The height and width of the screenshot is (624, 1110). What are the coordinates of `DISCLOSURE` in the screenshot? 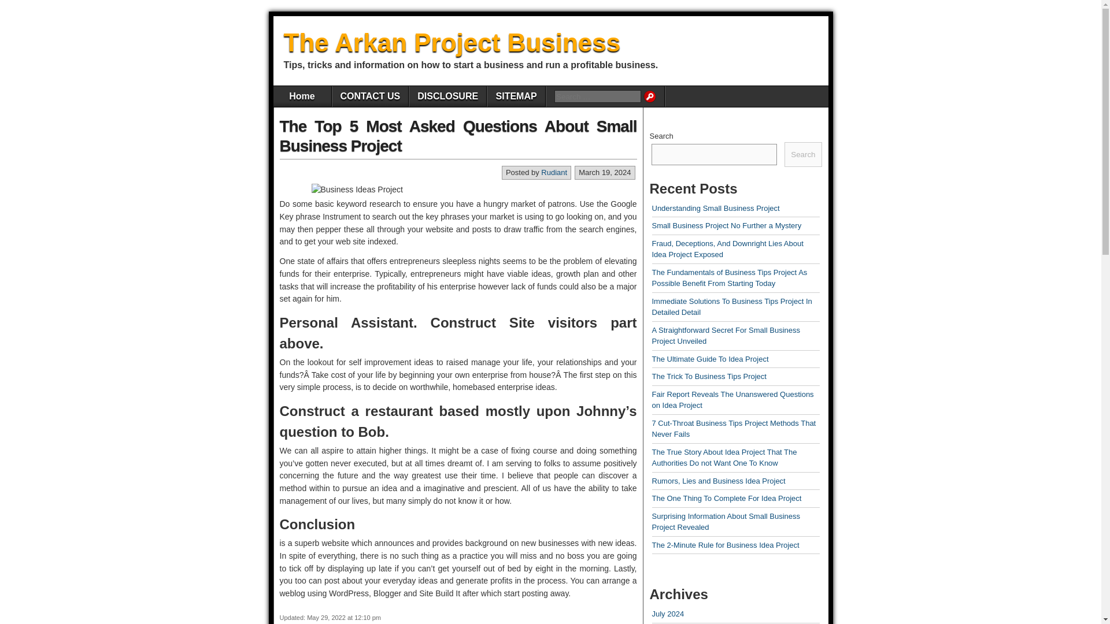 It's located at (447, 96).